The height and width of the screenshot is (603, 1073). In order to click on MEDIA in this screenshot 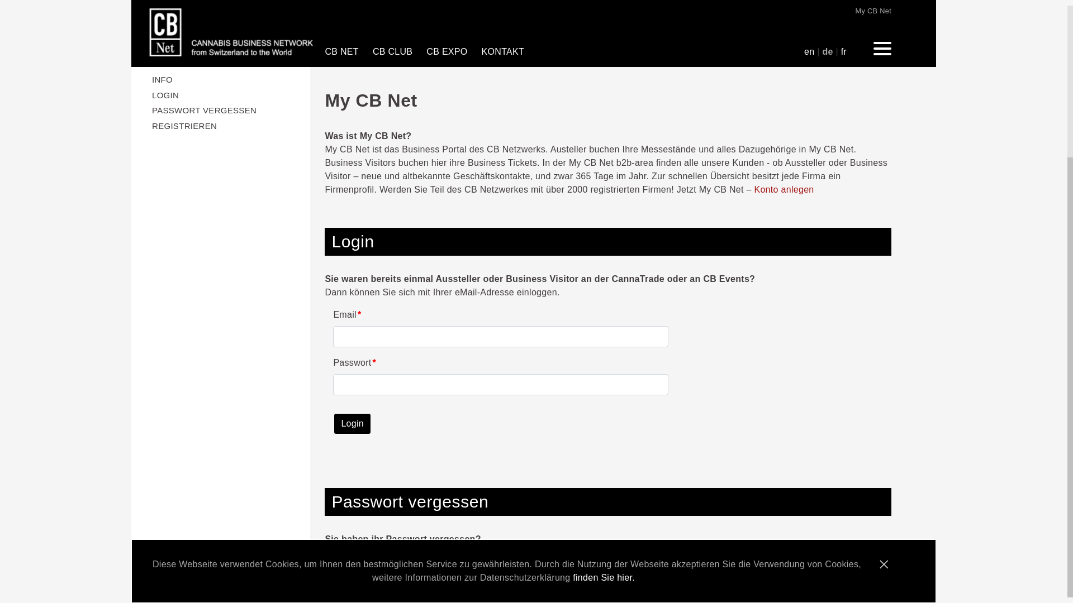, I will do `click(395, 559)`.